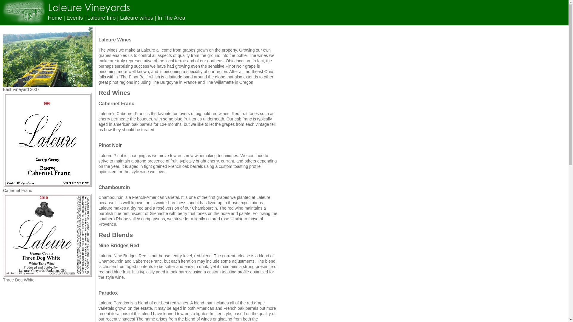 The width and height of the screenshot is (573, 322). What do you see at coordinates (75, 18) in the screenshot?
I see `Events` at bounding box center [75, 18].